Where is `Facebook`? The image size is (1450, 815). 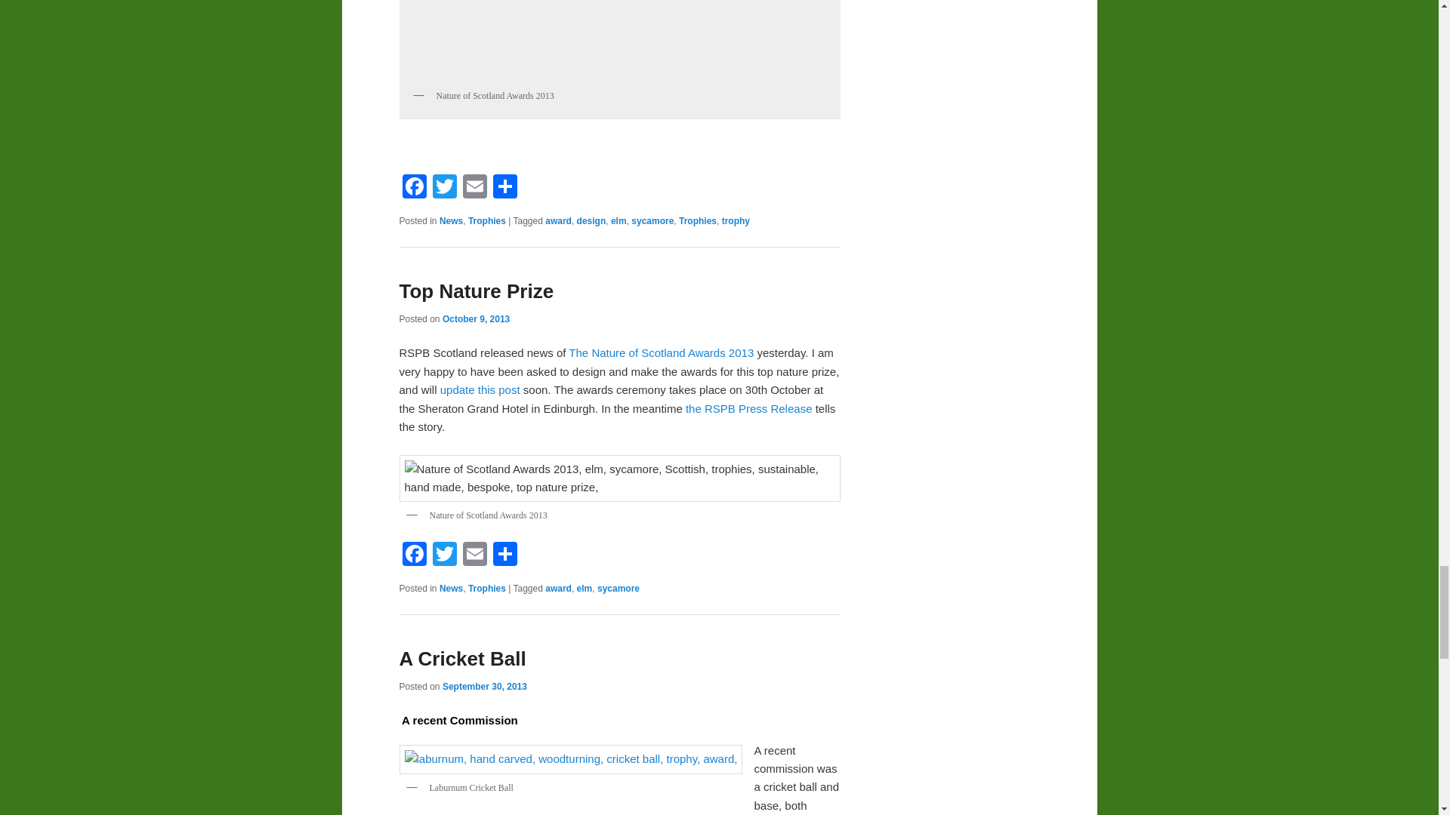
Facebook is located at coordinates (414, 555).